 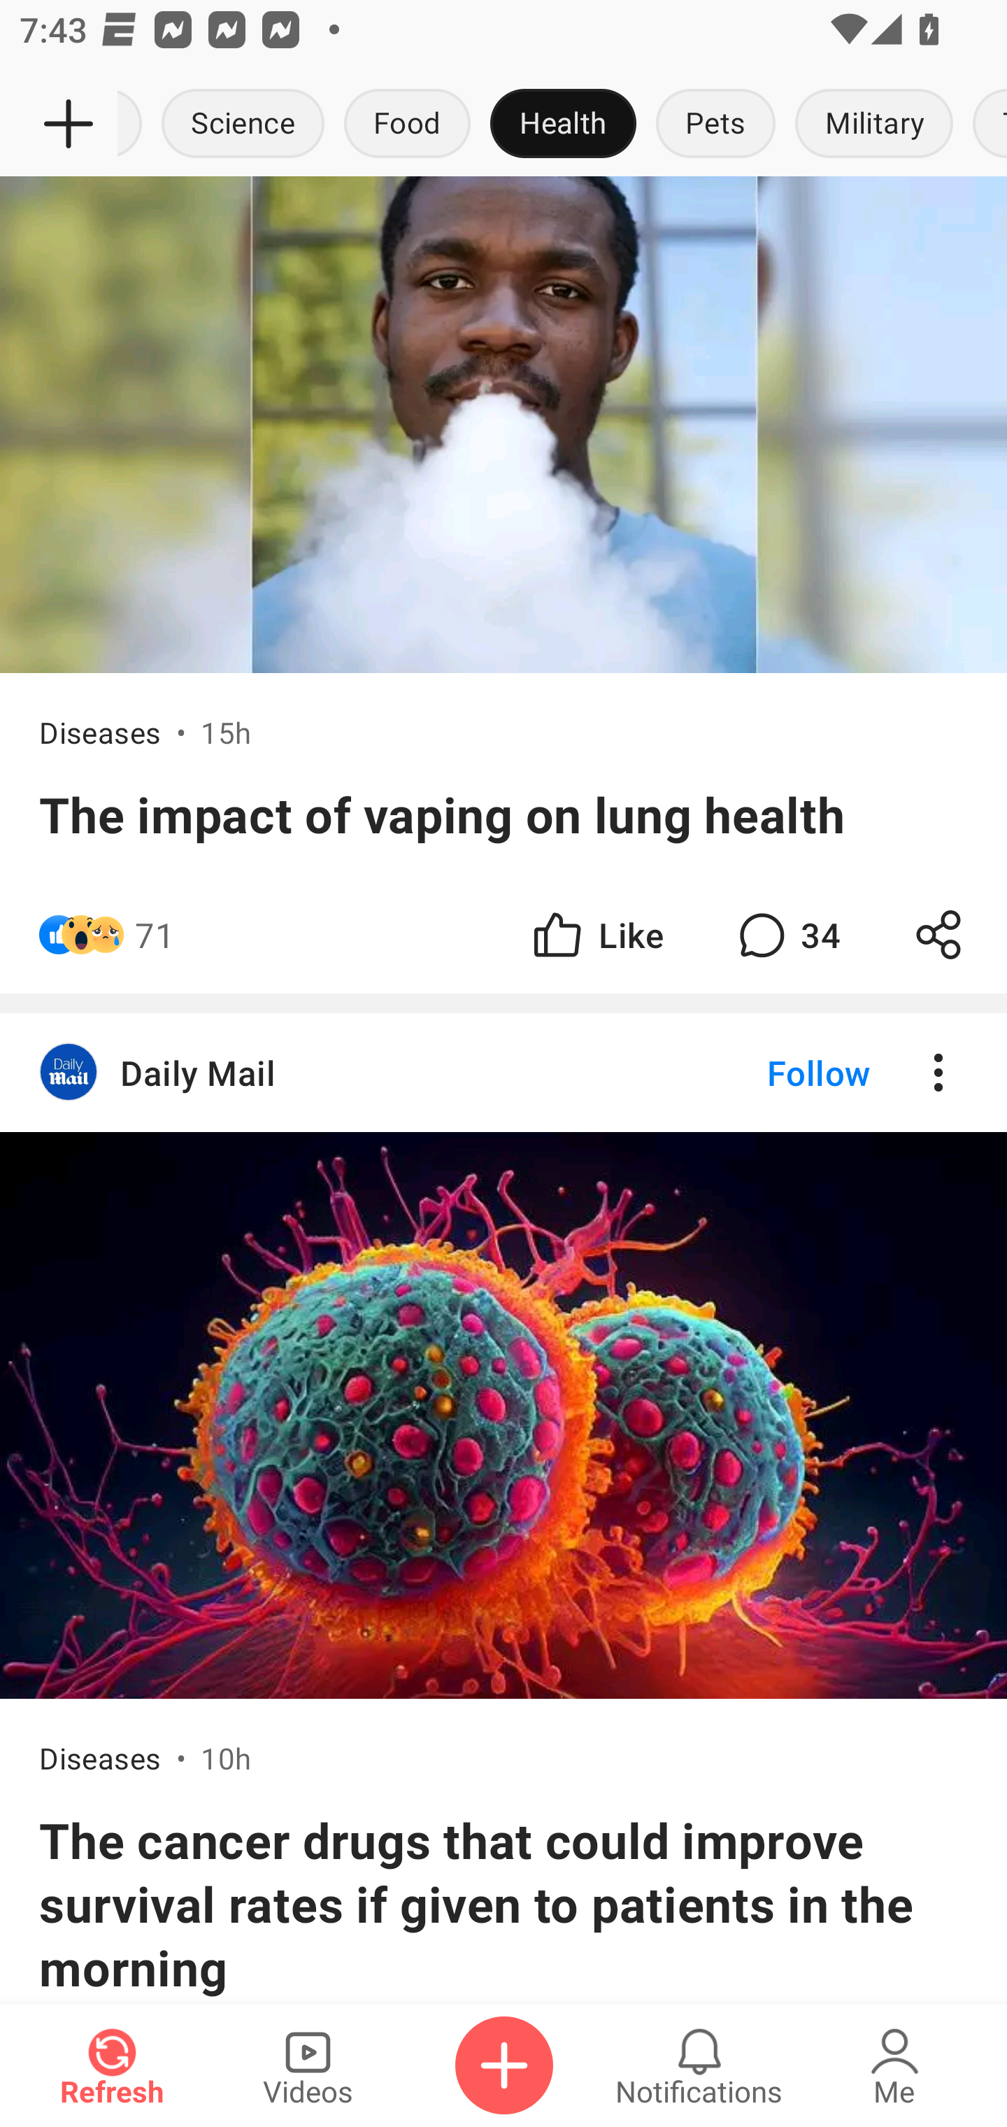 What do you see at coordinates (894, 2065) in the screenshot?
I see `Me` at bounding box center [894, 2065].